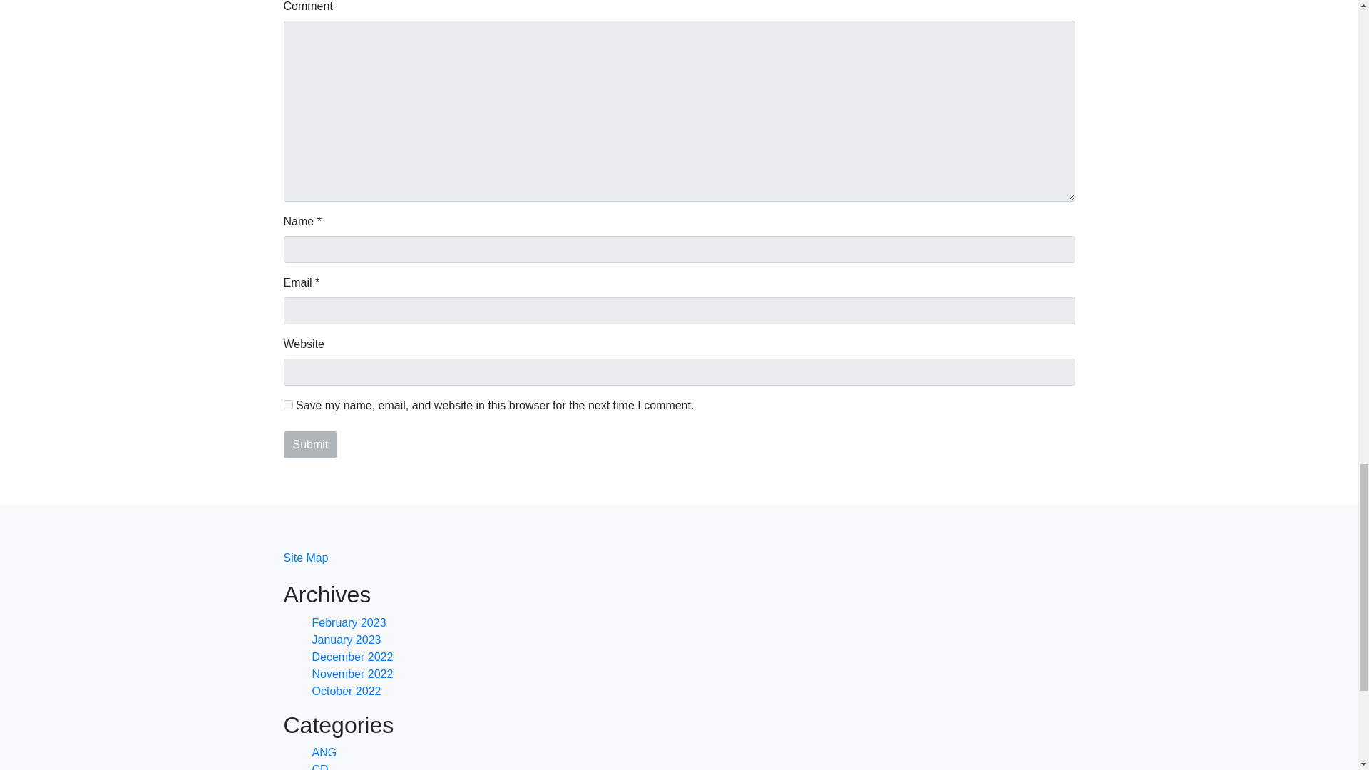 The image size is (1369, 770). Describe the element at coordinates (324, 751) in the screenshot. I see `ANG` at that location.